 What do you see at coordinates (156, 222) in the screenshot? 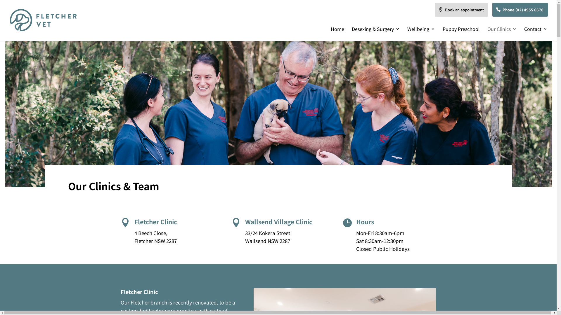
I see `Fletcher Clinic` at bounding box center [156, 222].